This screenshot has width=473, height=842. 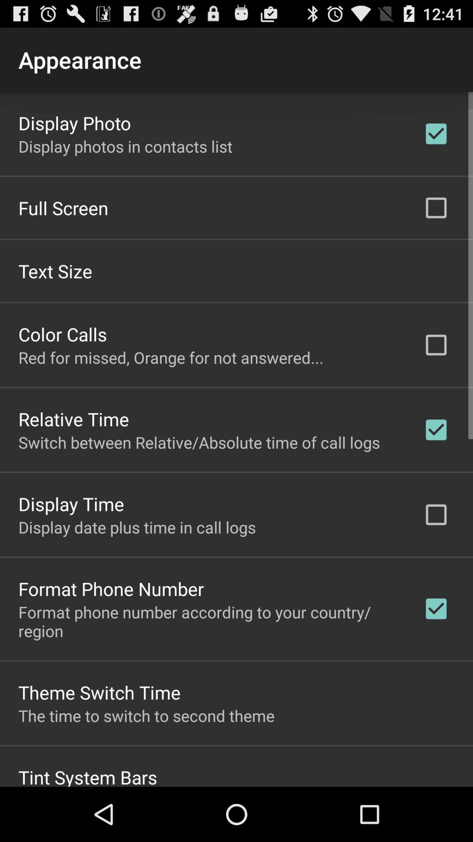 What do you see at coordinates (88, 775) in the screenshot?
I see `click the tint system bars app` at bounding box center [88, 775].